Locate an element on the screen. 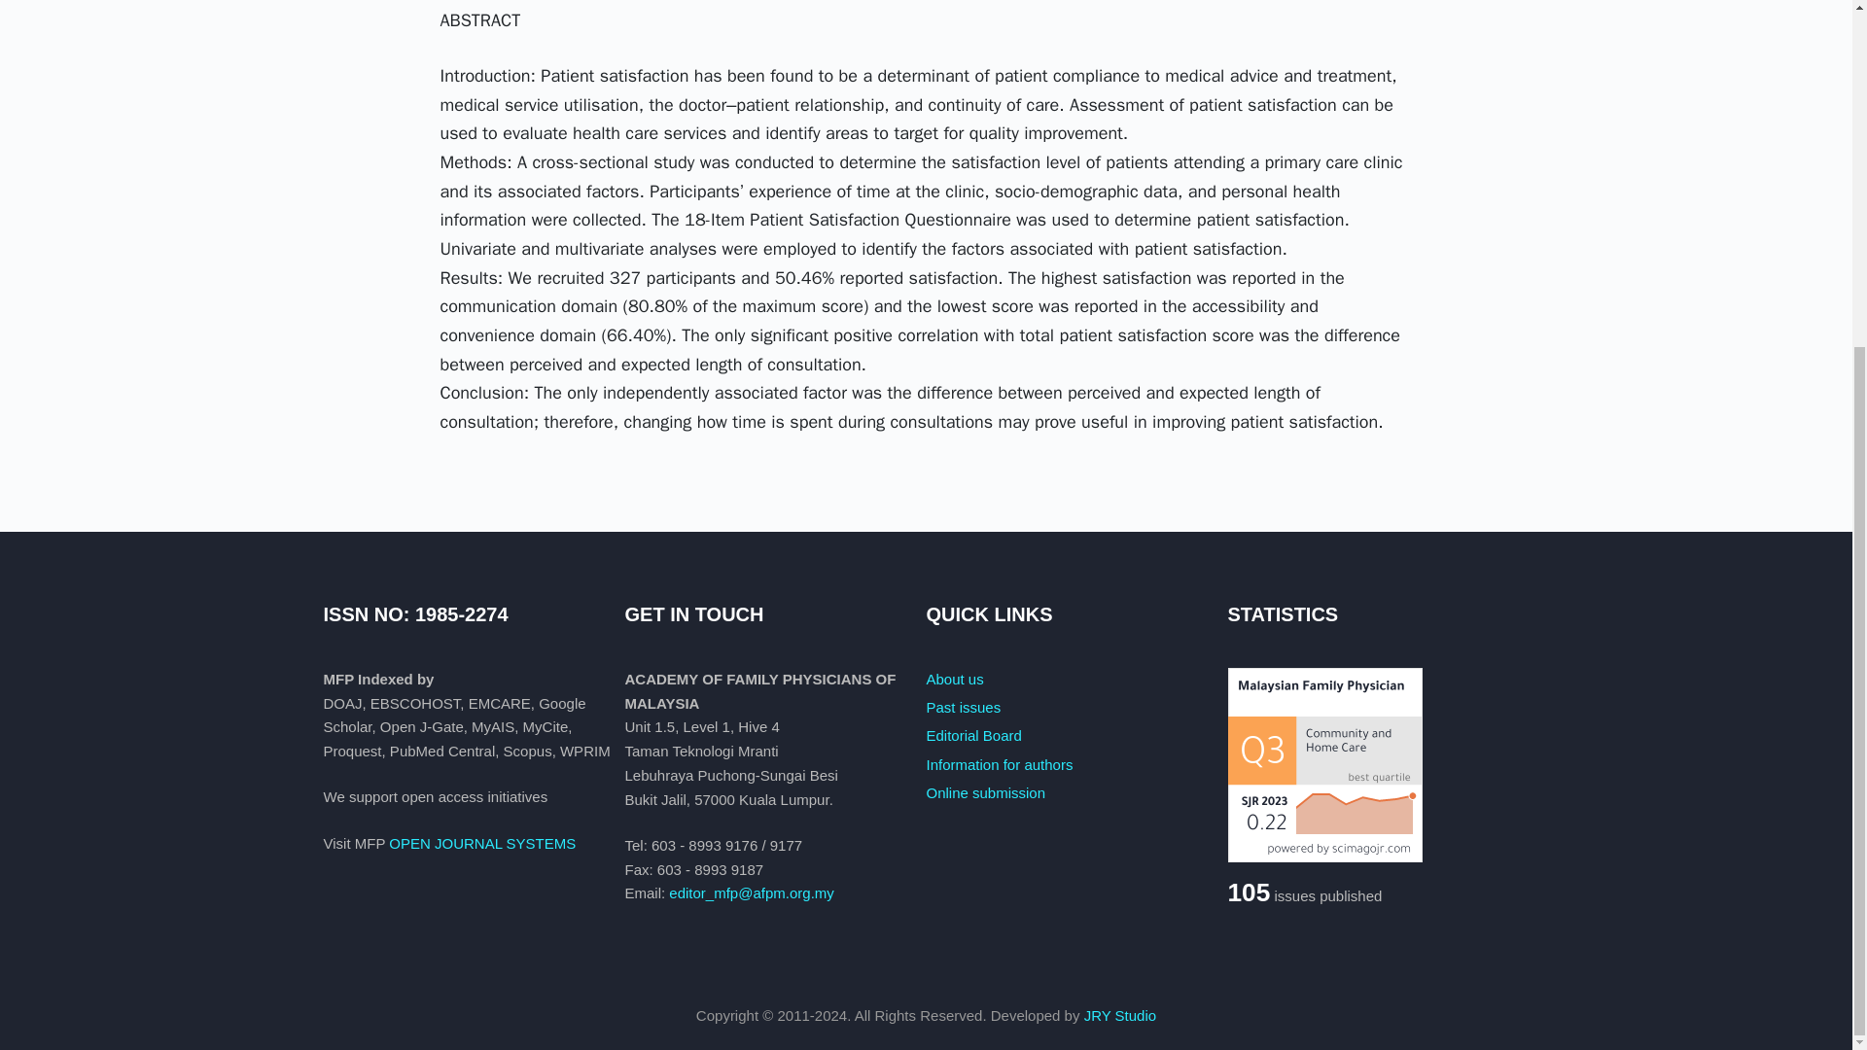 The height and width of the screenshot is (1050, 1867). Online submission is located at coordinates (986, 792).